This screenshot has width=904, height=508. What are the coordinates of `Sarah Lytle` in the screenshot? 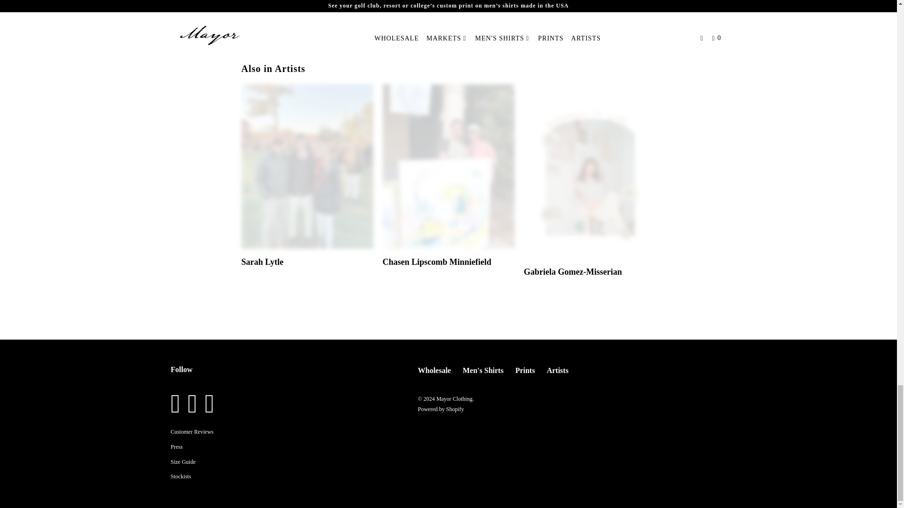 It's located at (262, 262).